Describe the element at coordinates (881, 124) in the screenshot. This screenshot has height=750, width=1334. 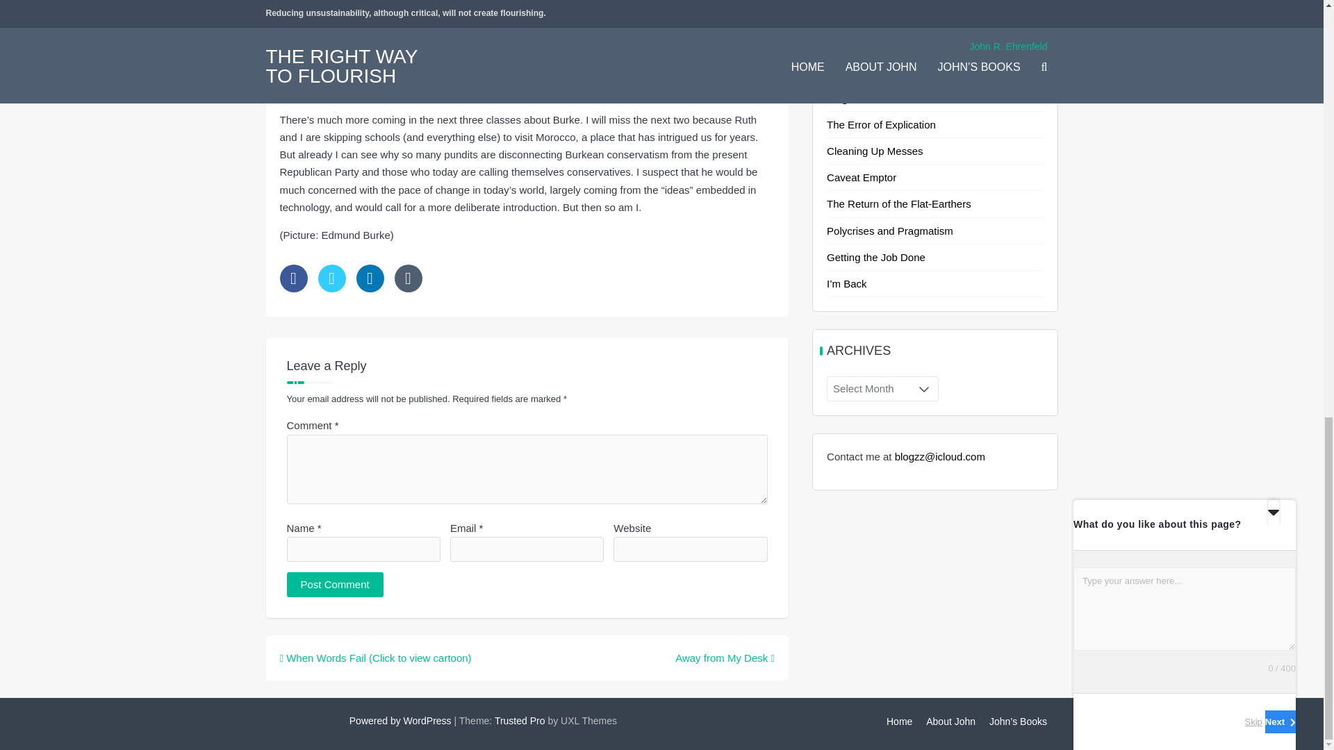
I see `The Error of Explication` at that location.